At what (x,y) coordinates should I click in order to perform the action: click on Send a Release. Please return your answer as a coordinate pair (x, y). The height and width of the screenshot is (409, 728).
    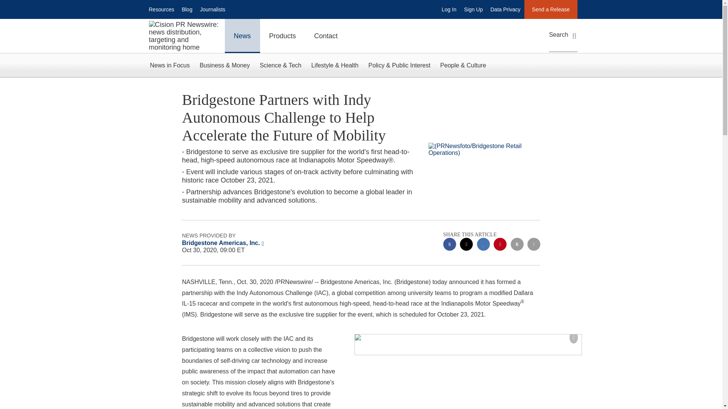
    Looking at the image, I should click on (551, 9).